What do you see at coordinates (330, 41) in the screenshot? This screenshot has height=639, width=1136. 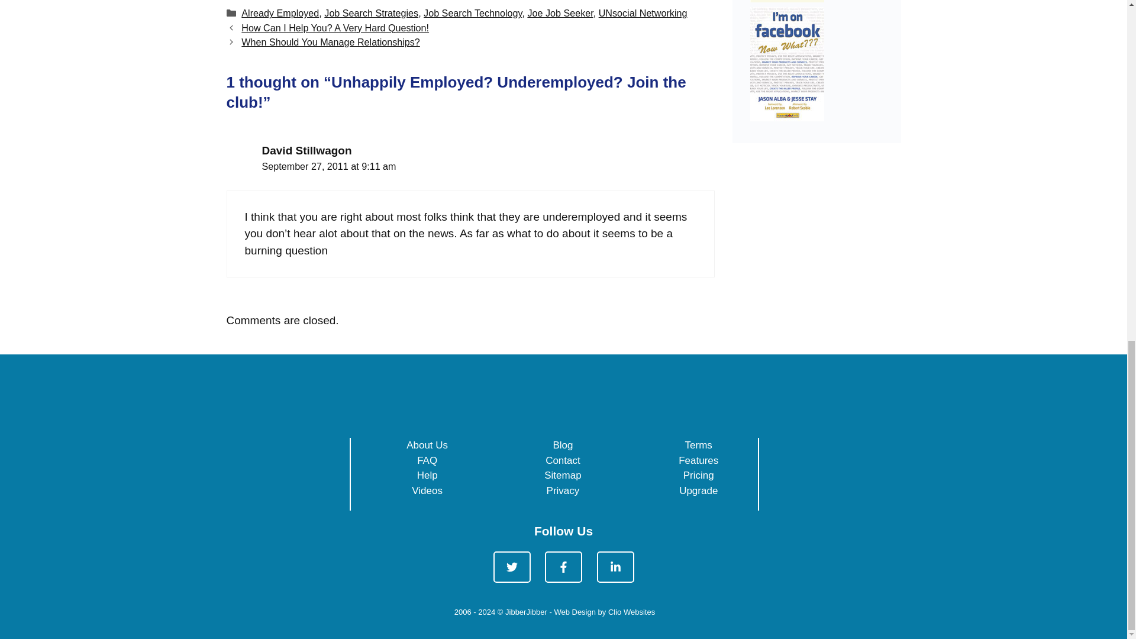 I see `When Should You Manage Relationships?` at bounding box center [330, 41].